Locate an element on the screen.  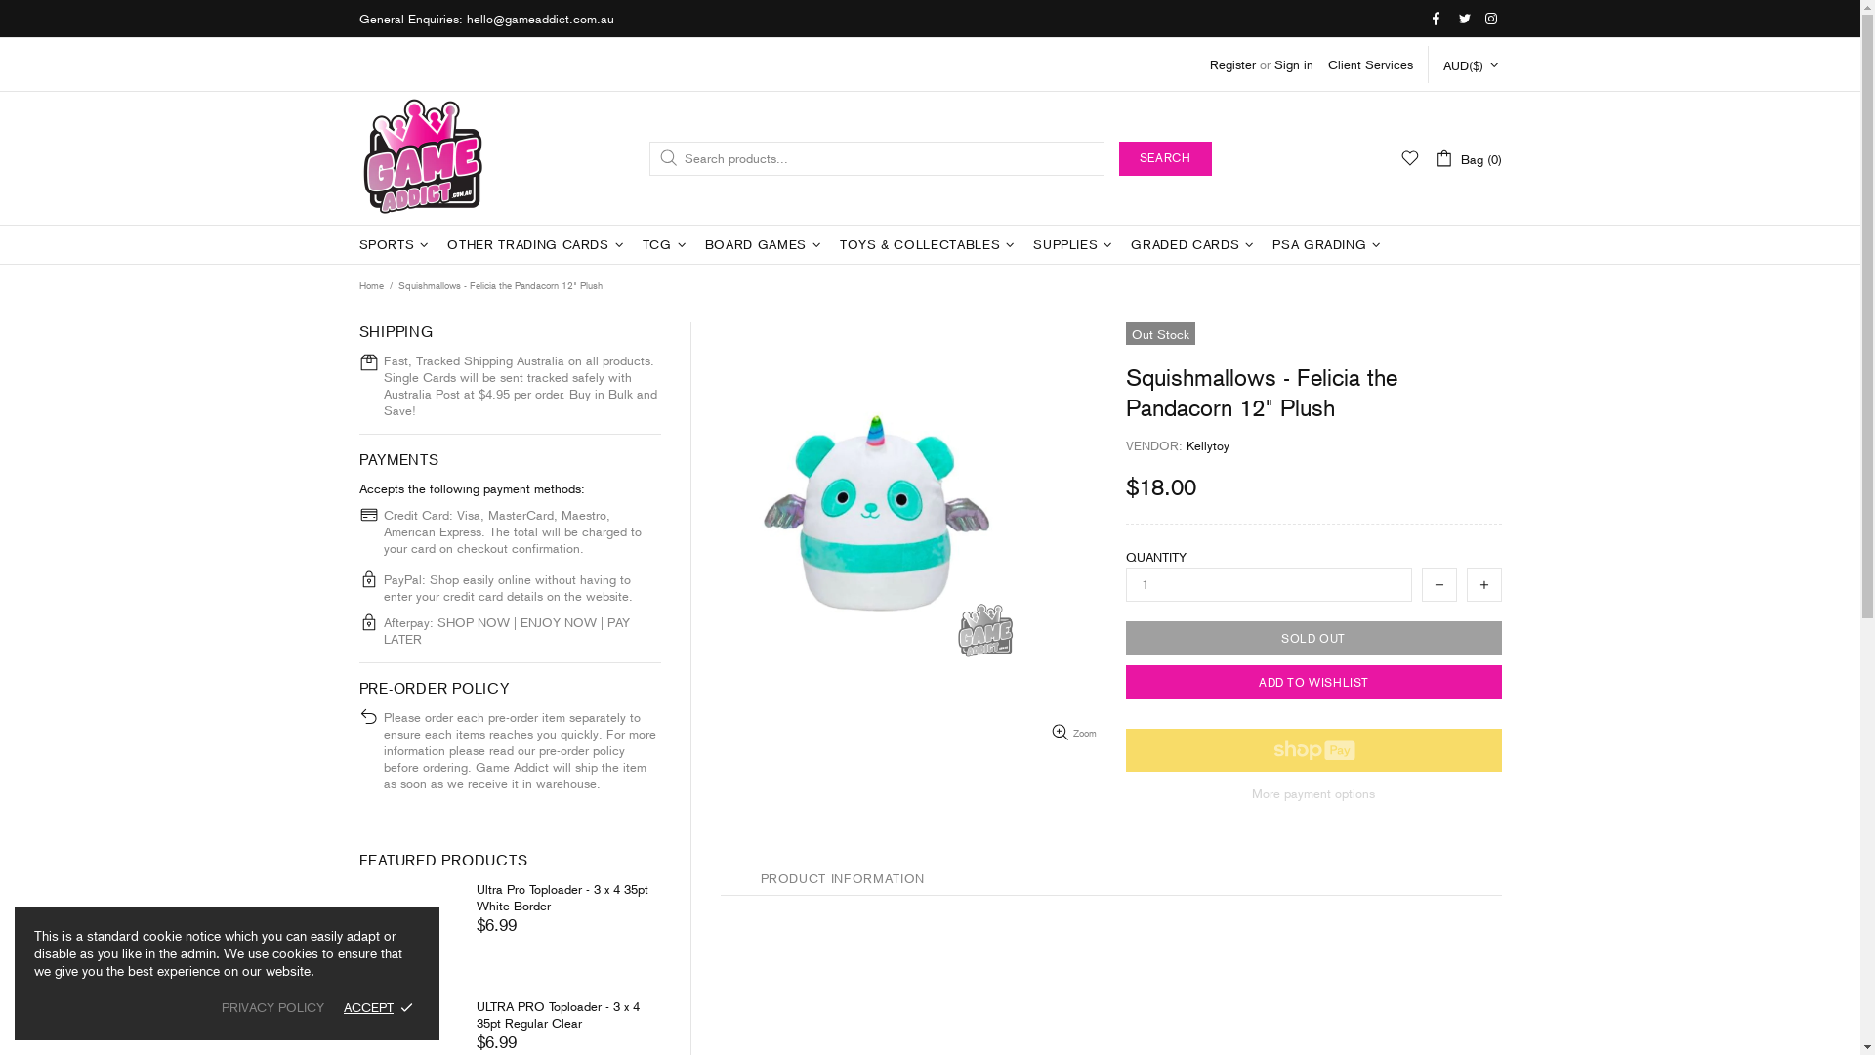
TCG is located at coordinates (667, 245).